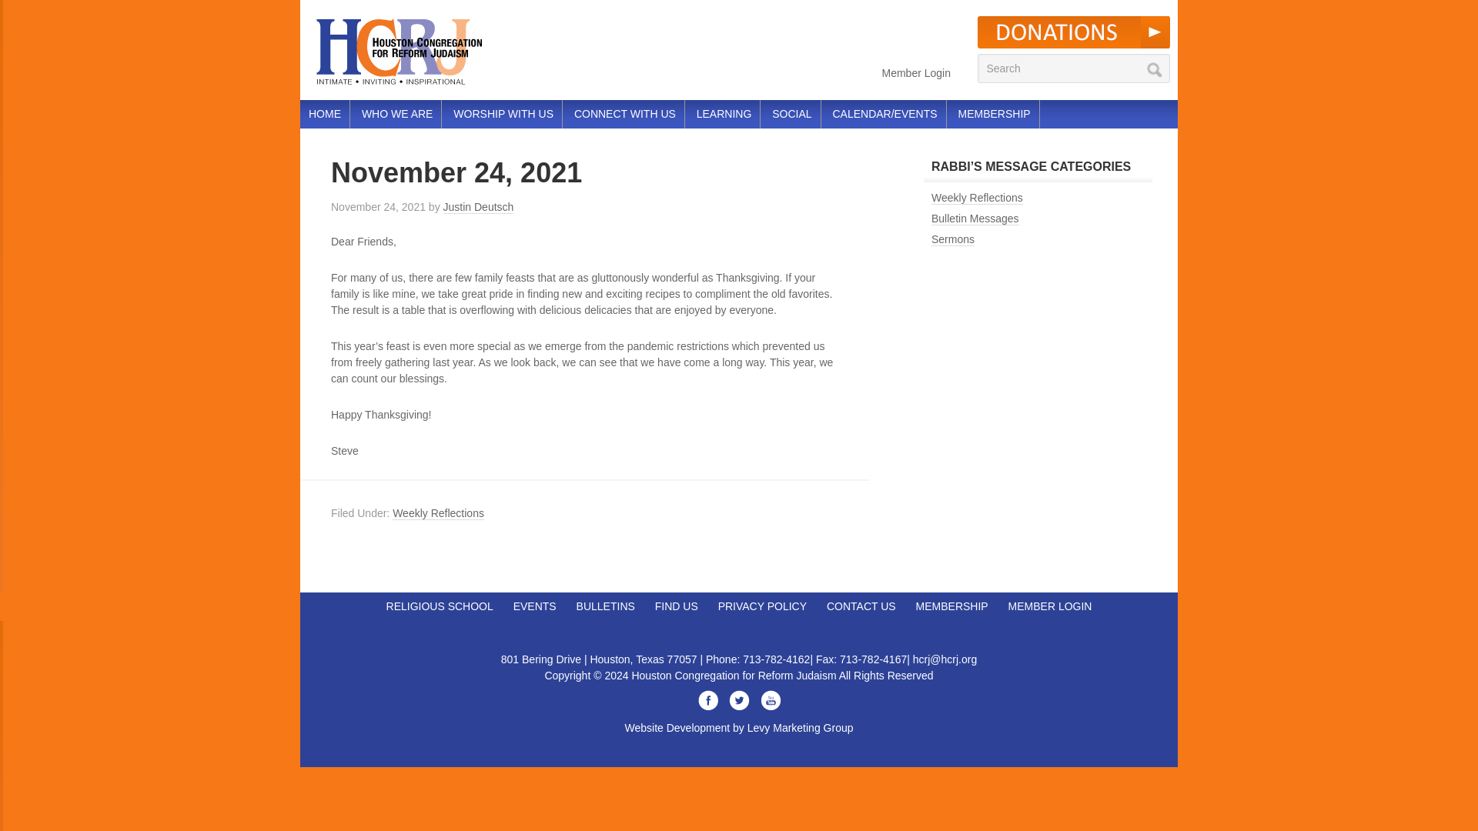  I want to click on SOCIAL, so click(791, 114).